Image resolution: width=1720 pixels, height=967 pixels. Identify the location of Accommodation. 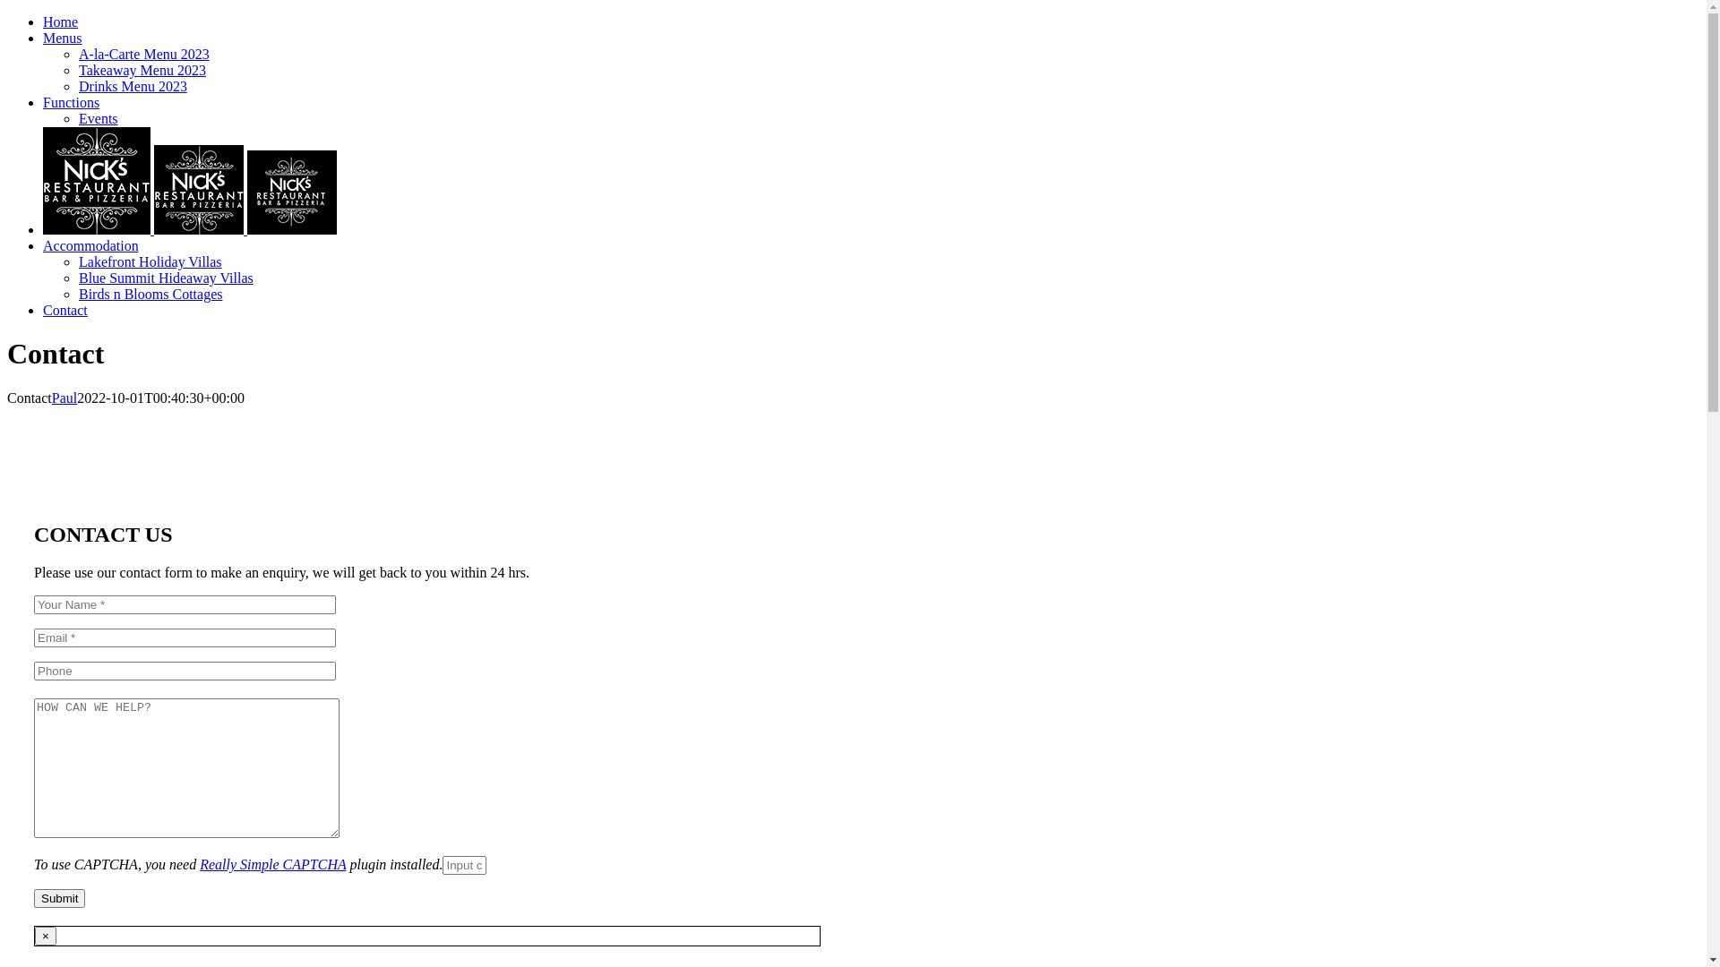
(91, 245).